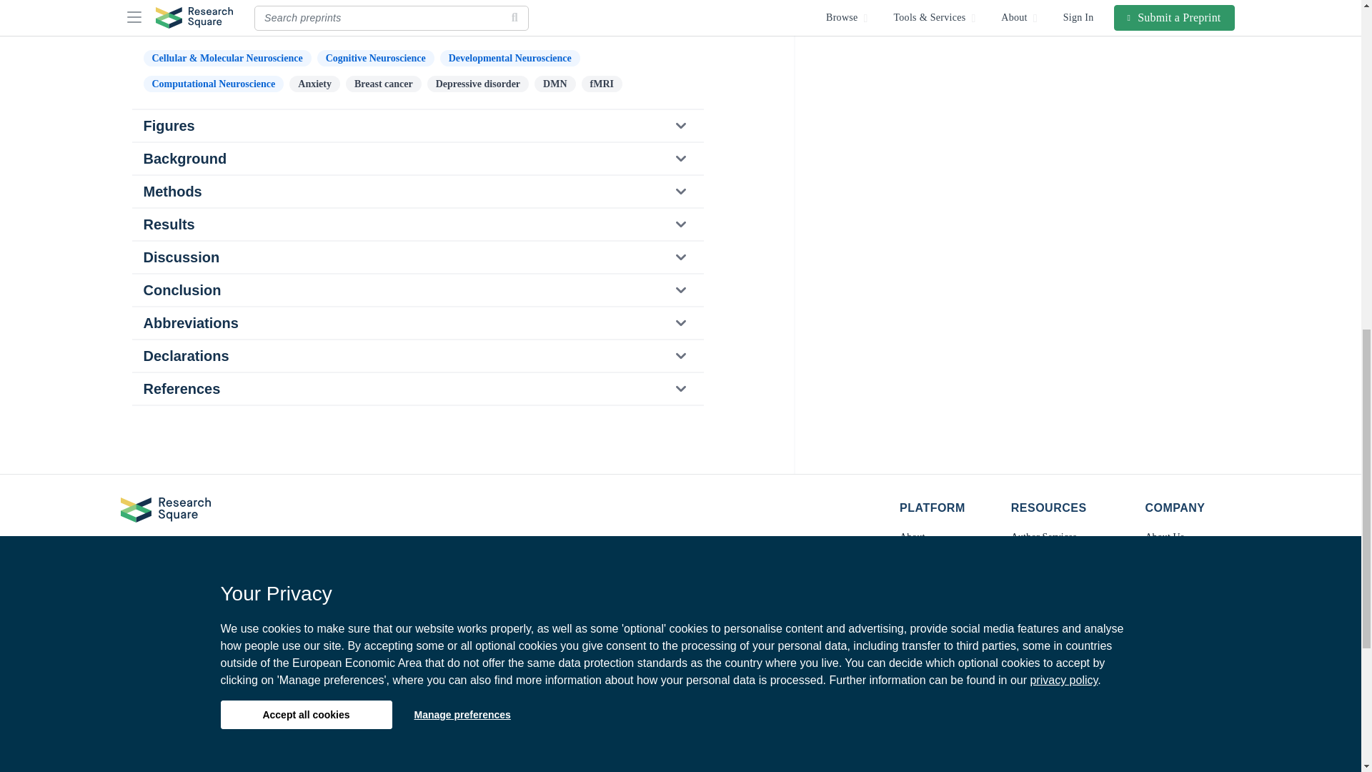  Describe the element at coordinates (417, 224) in the screenshot. I see `Results` at that location.